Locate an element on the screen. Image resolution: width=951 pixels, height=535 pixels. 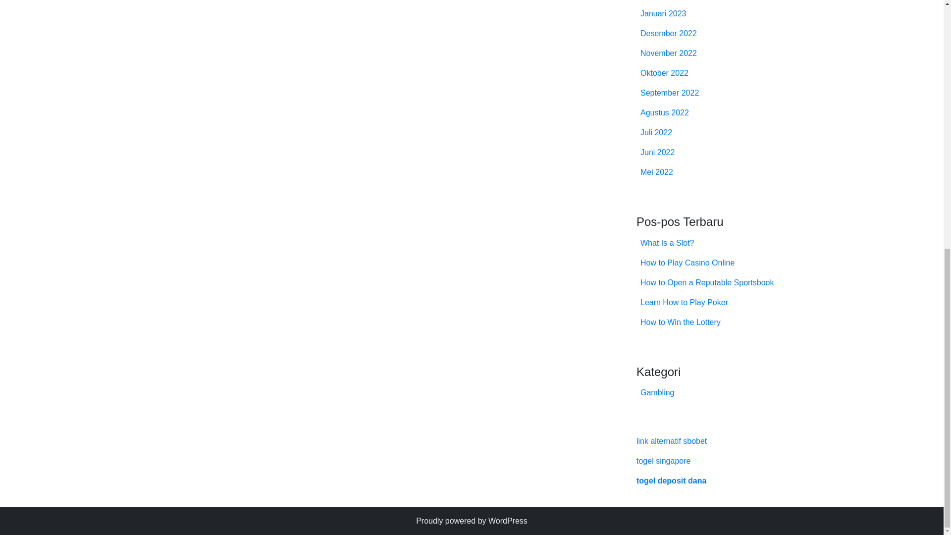
Learn How to Play Poker is located at coordinates (684, 302).